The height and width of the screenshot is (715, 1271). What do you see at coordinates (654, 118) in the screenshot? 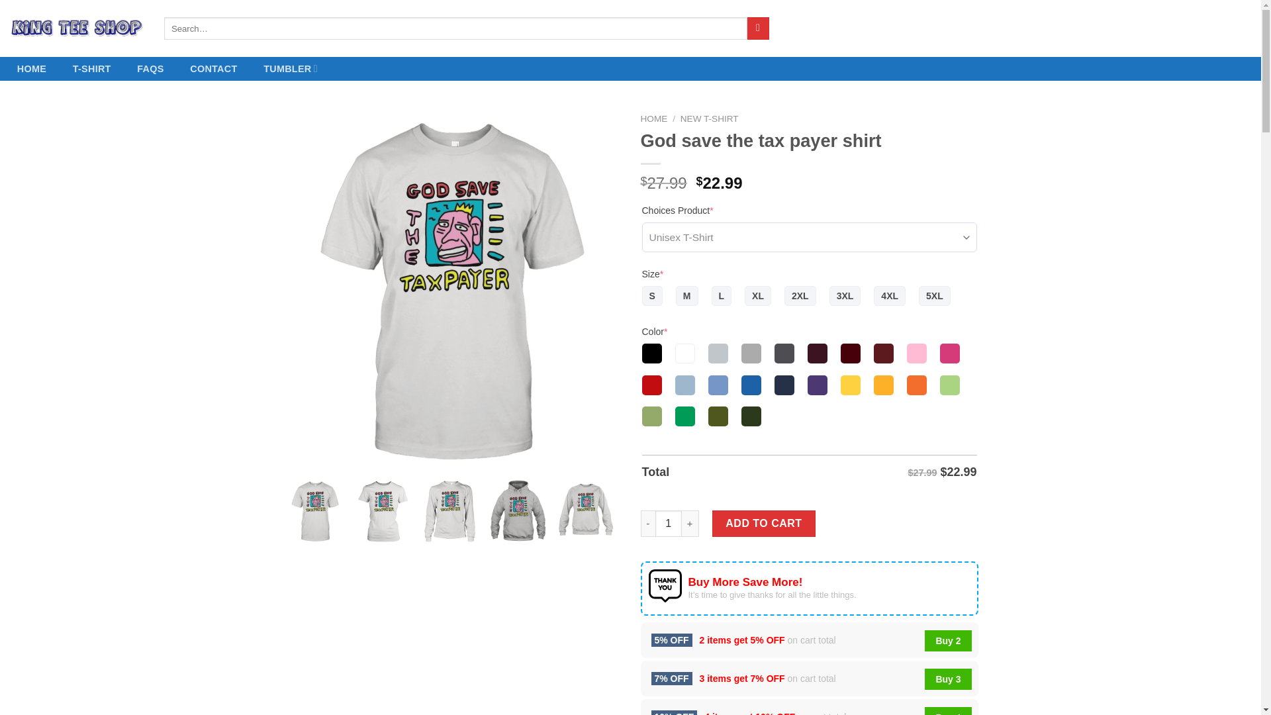
I see `HOME` at bounding box center [654, 118].